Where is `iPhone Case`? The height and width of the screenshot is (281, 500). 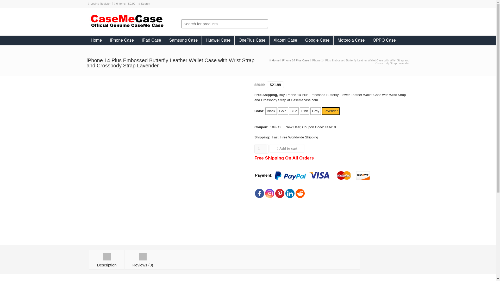 iPhone Case is located at coordinates (122, 40).